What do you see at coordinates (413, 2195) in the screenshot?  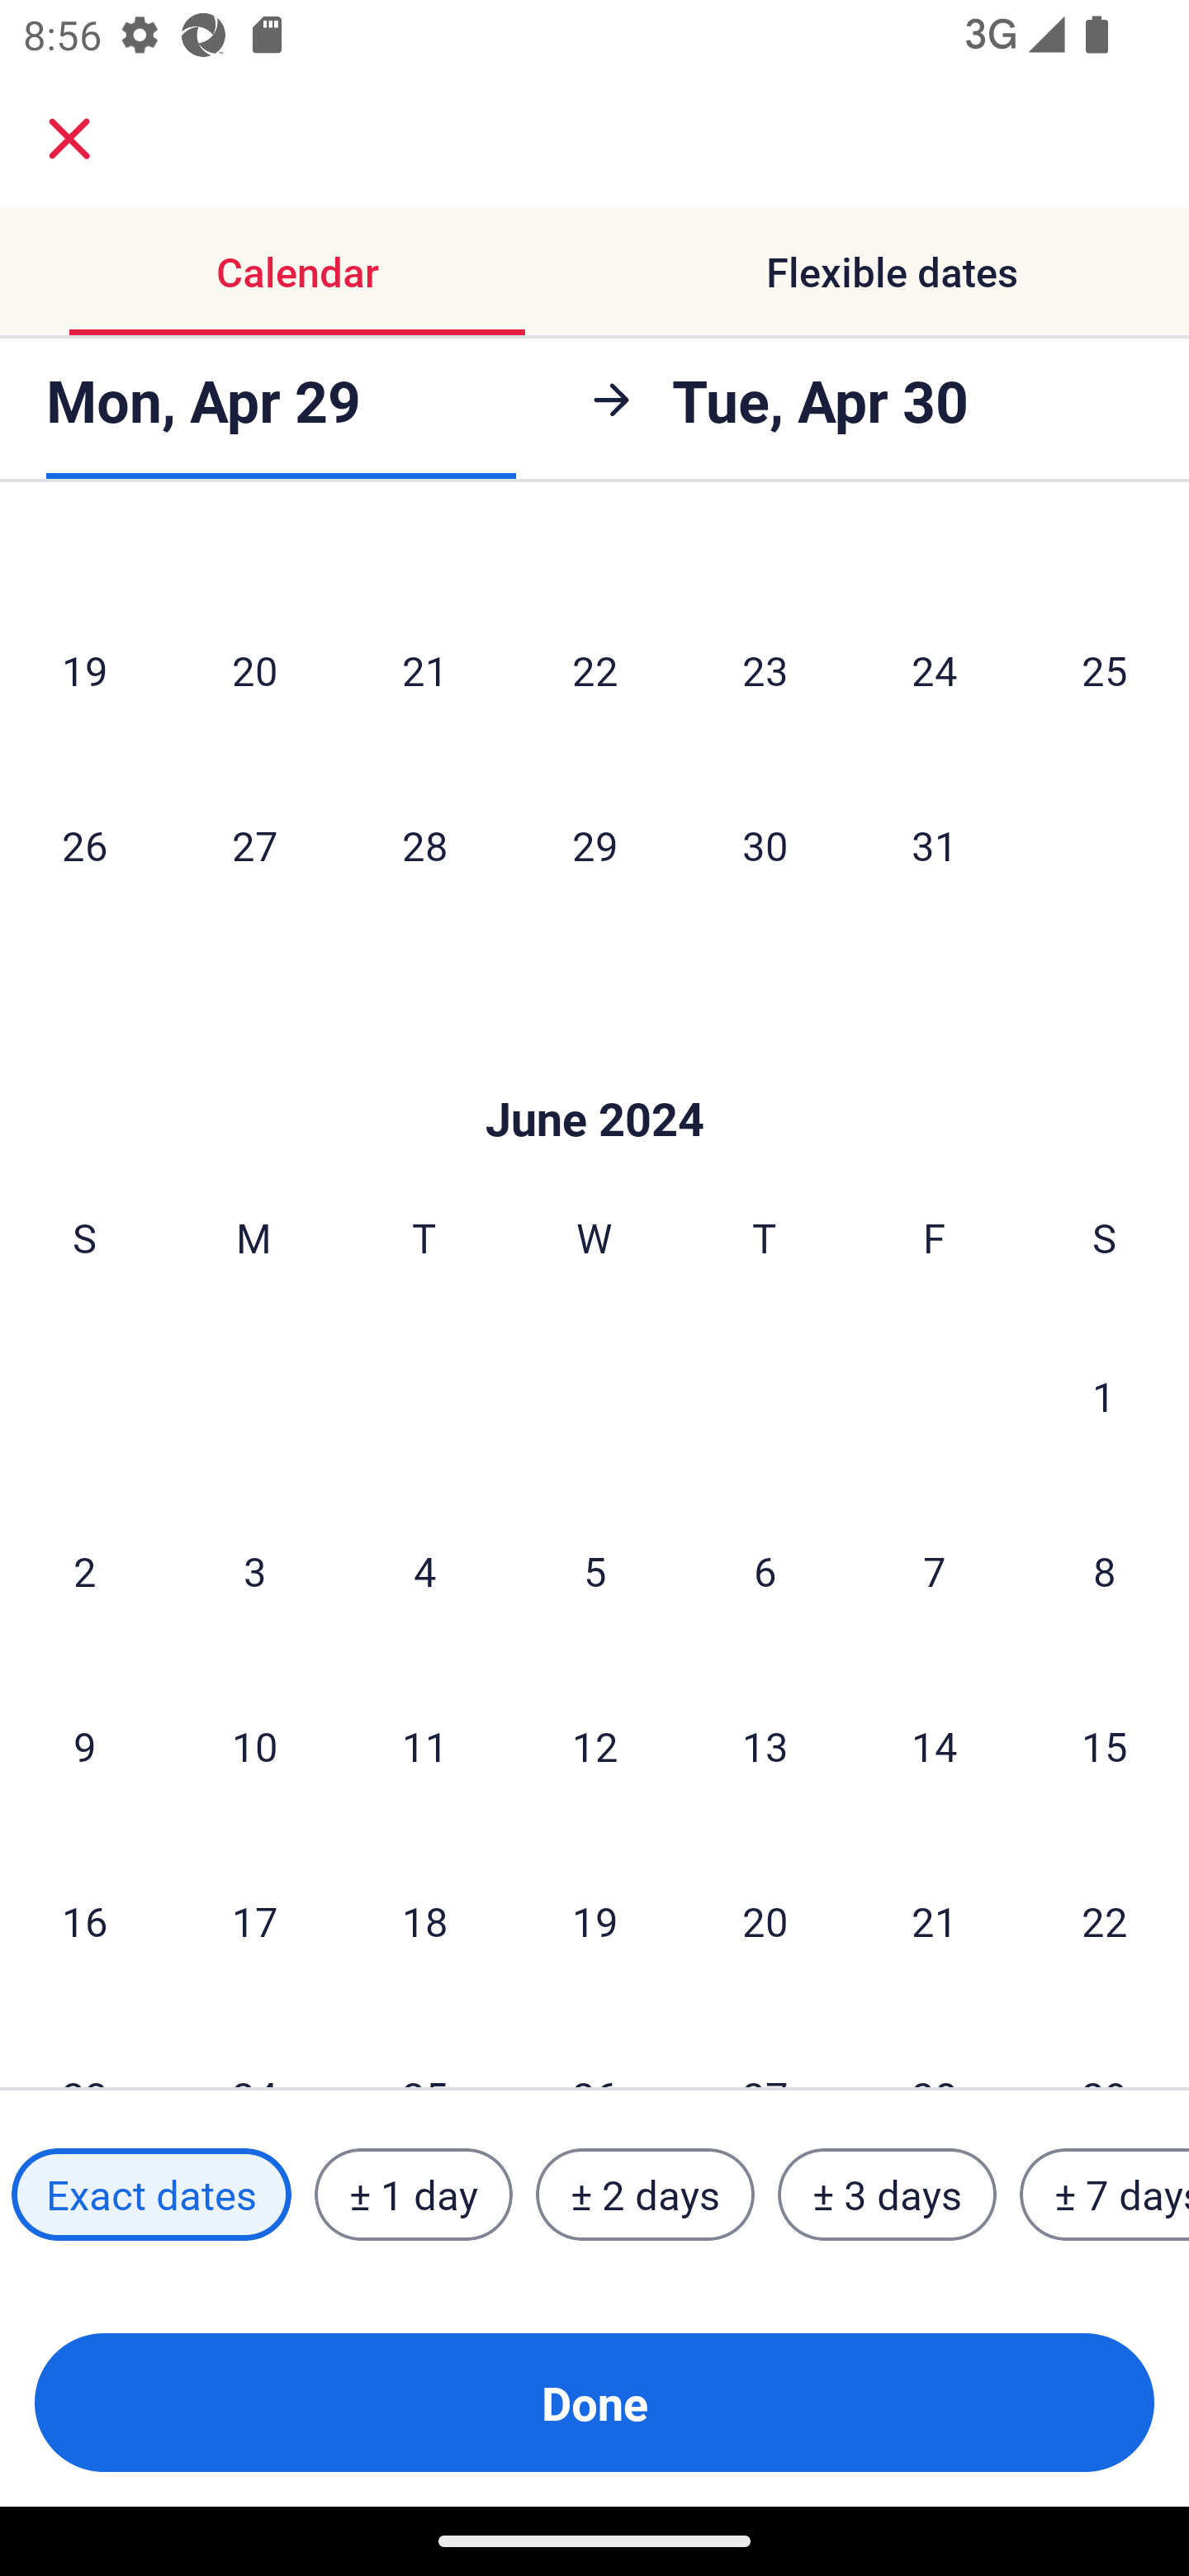 I see `± 1 day` at bounding box center [413, 2195].